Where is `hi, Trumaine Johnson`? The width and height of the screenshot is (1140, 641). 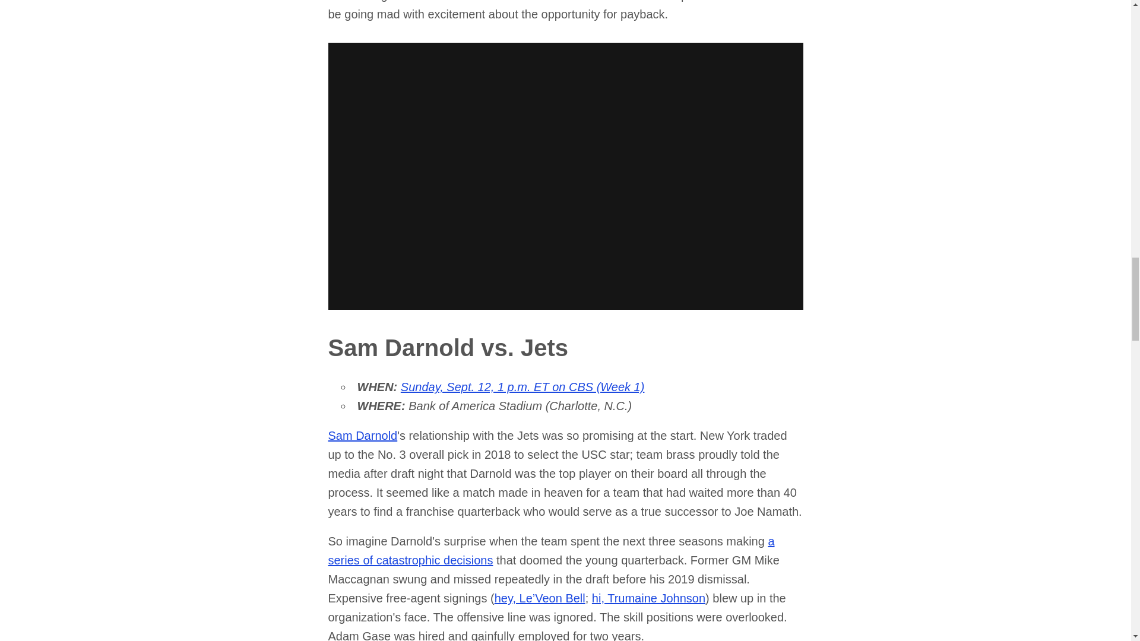
hi, Trumaine Johnson is located at coordinates (648, 598).